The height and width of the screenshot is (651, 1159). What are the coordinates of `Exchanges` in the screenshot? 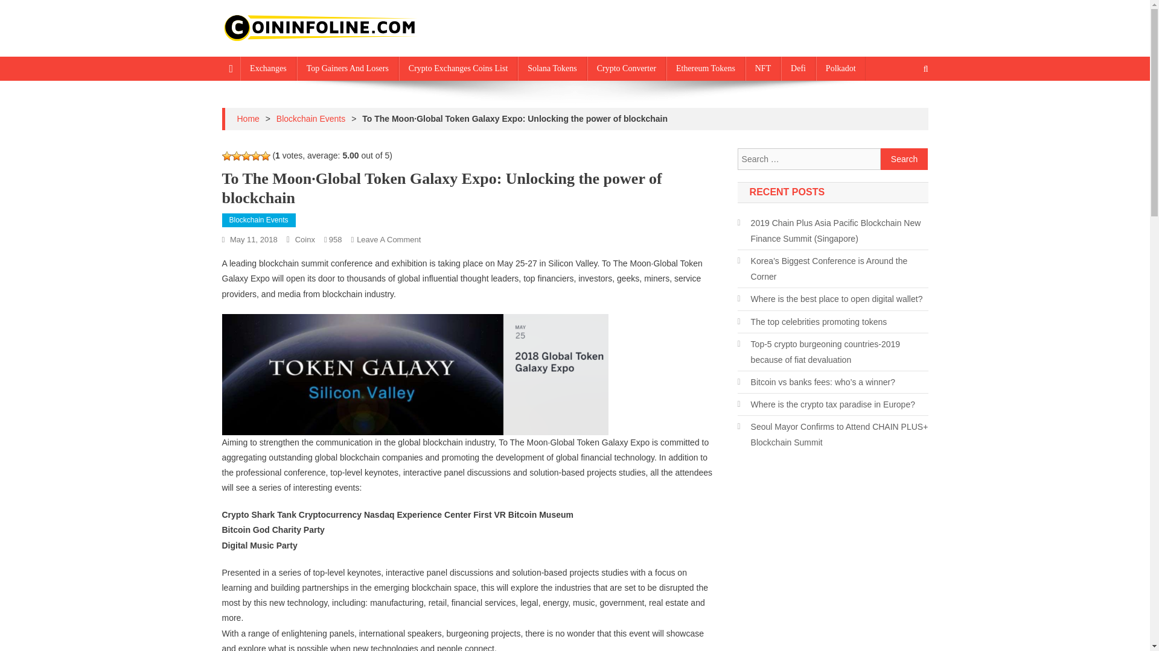 It's located at (268, 68).